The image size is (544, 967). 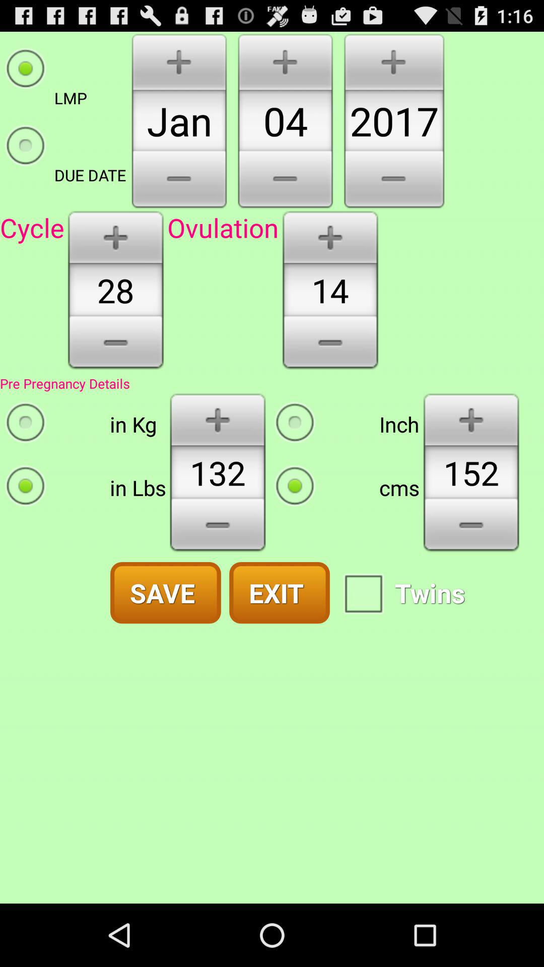 I want to click on reduce by one, so click(x=116, y=346).